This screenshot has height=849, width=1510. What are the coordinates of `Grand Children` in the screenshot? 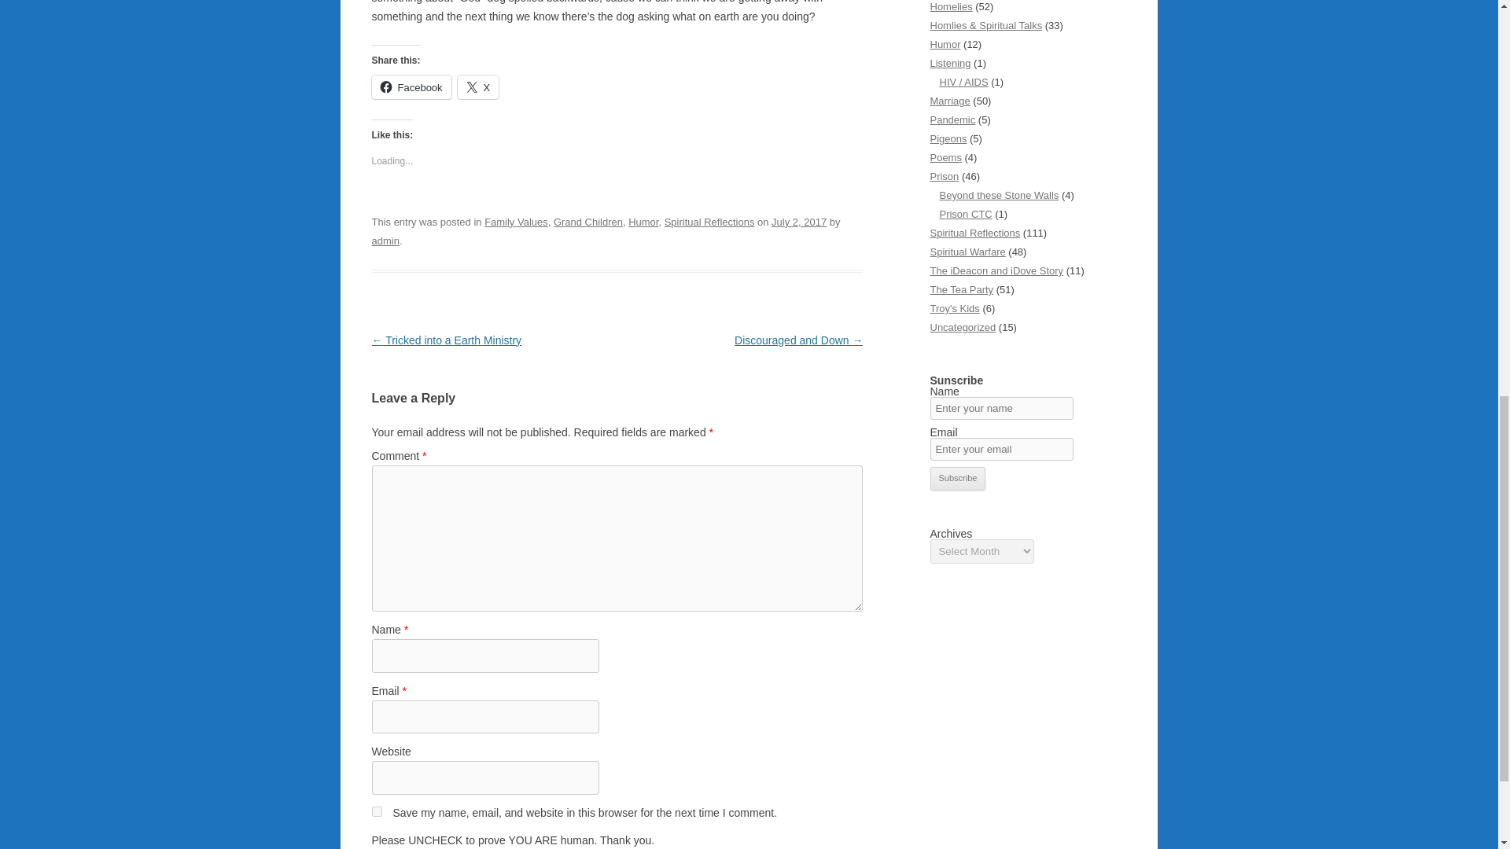 It's located at (588, 222).